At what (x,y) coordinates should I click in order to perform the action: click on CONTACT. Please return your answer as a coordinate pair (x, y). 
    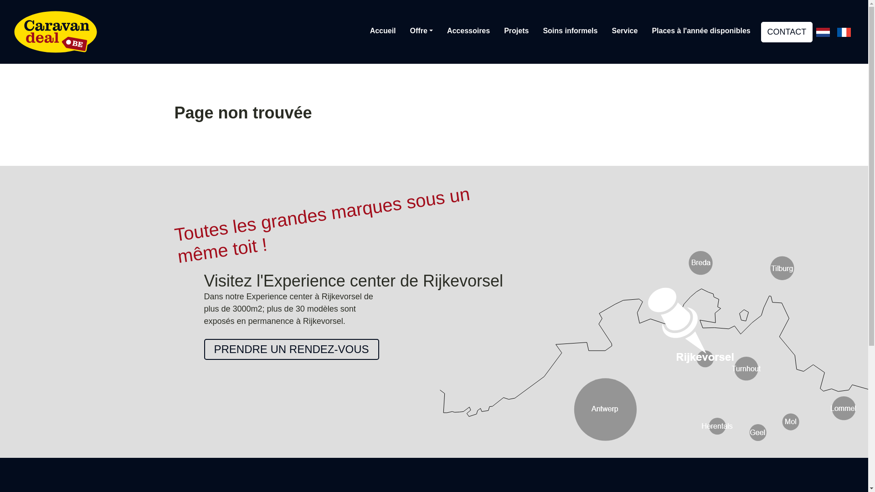
    Looking at the image, I should click on (787, 32).